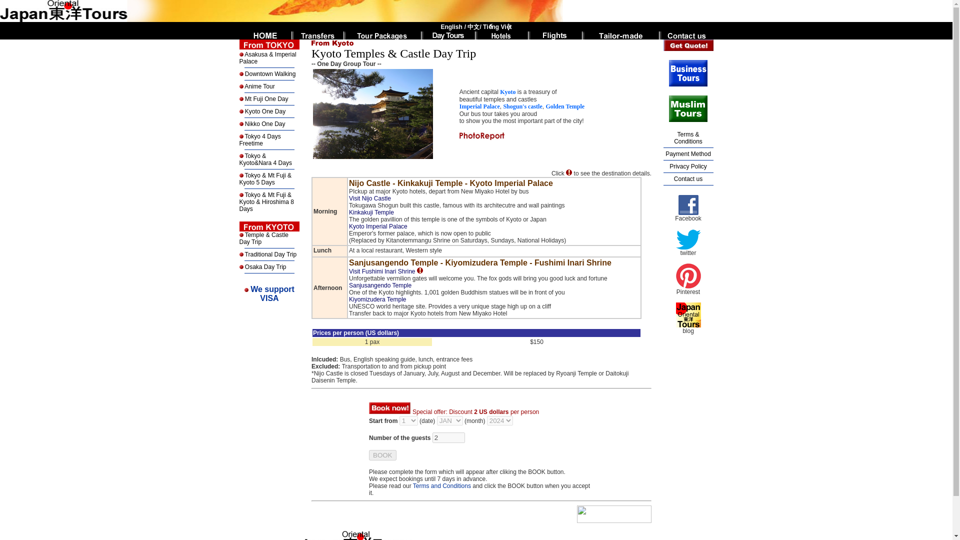 This screenshot has width=960, height=540. What do you see at coordinates (264, 111) in the screenshot?
I see `Kyoto One Day` at bounding box center [264, 111].